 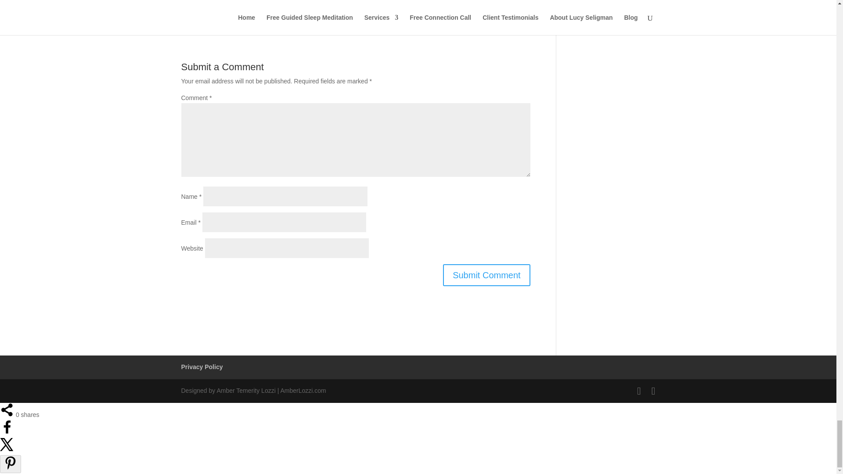 I want to click on Submit Comment, so click(x=486, y=275).